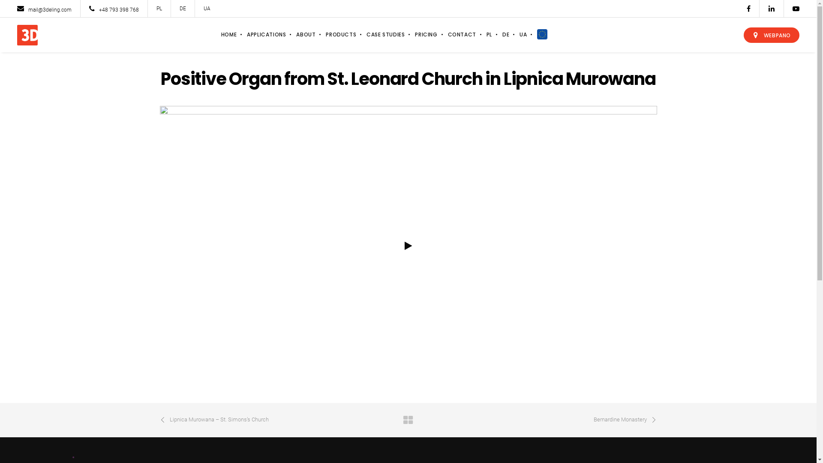 The image size is (823, 463). Describe the element at coordinates (772, 35) in the screenshot. I see `WEBPANO` at that location.